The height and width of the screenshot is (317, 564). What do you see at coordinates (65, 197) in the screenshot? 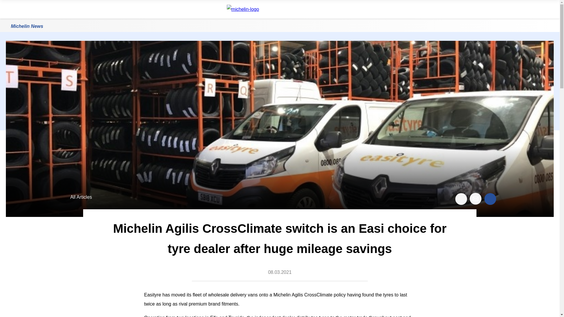
I see `West` at bounding box center [65, 197].